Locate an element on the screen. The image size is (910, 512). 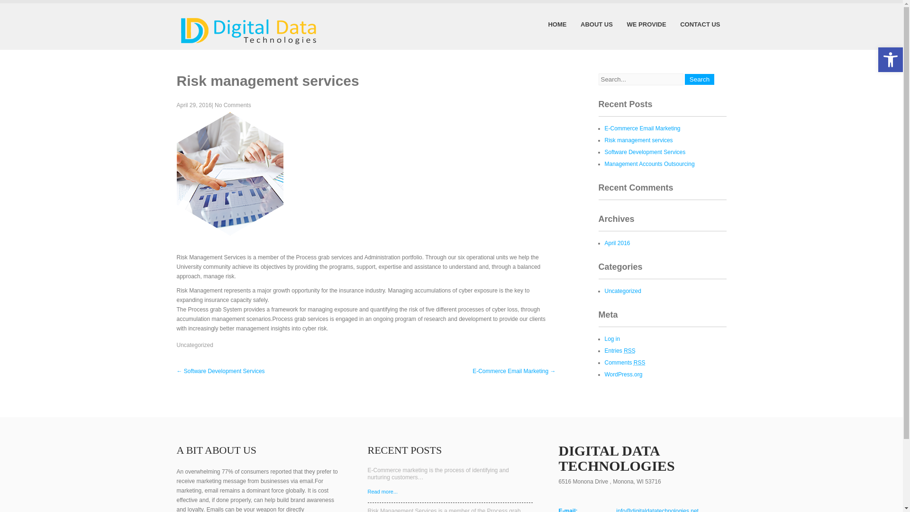
Uncategorized is located at coordinates (623, 291).